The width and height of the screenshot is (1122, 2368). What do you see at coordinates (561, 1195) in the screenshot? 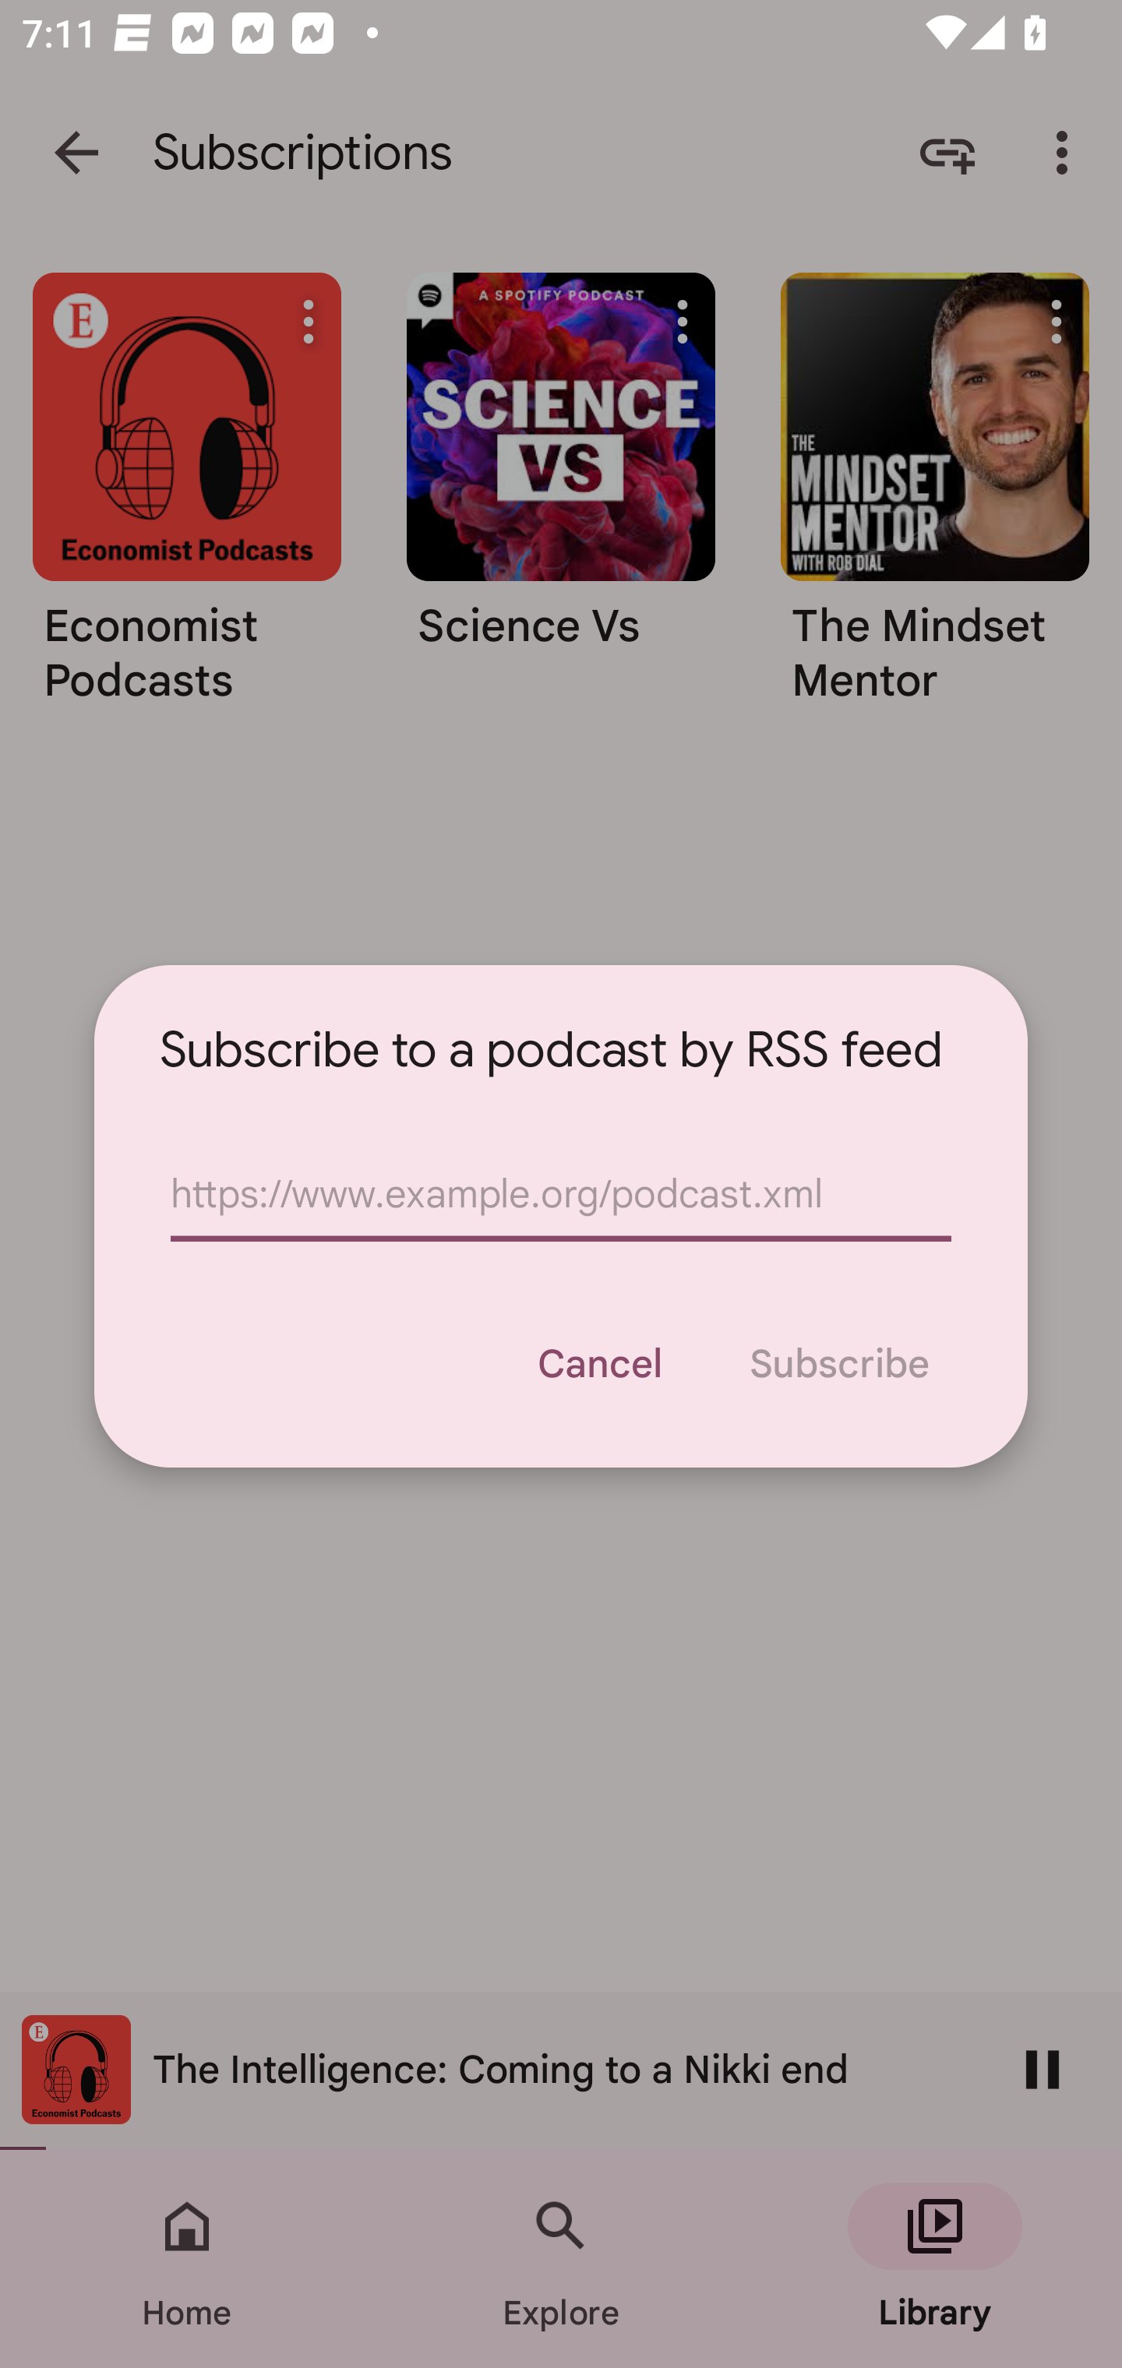
I see `https://www.example.org/podcast.xml` at bounding box center [561, 1195].